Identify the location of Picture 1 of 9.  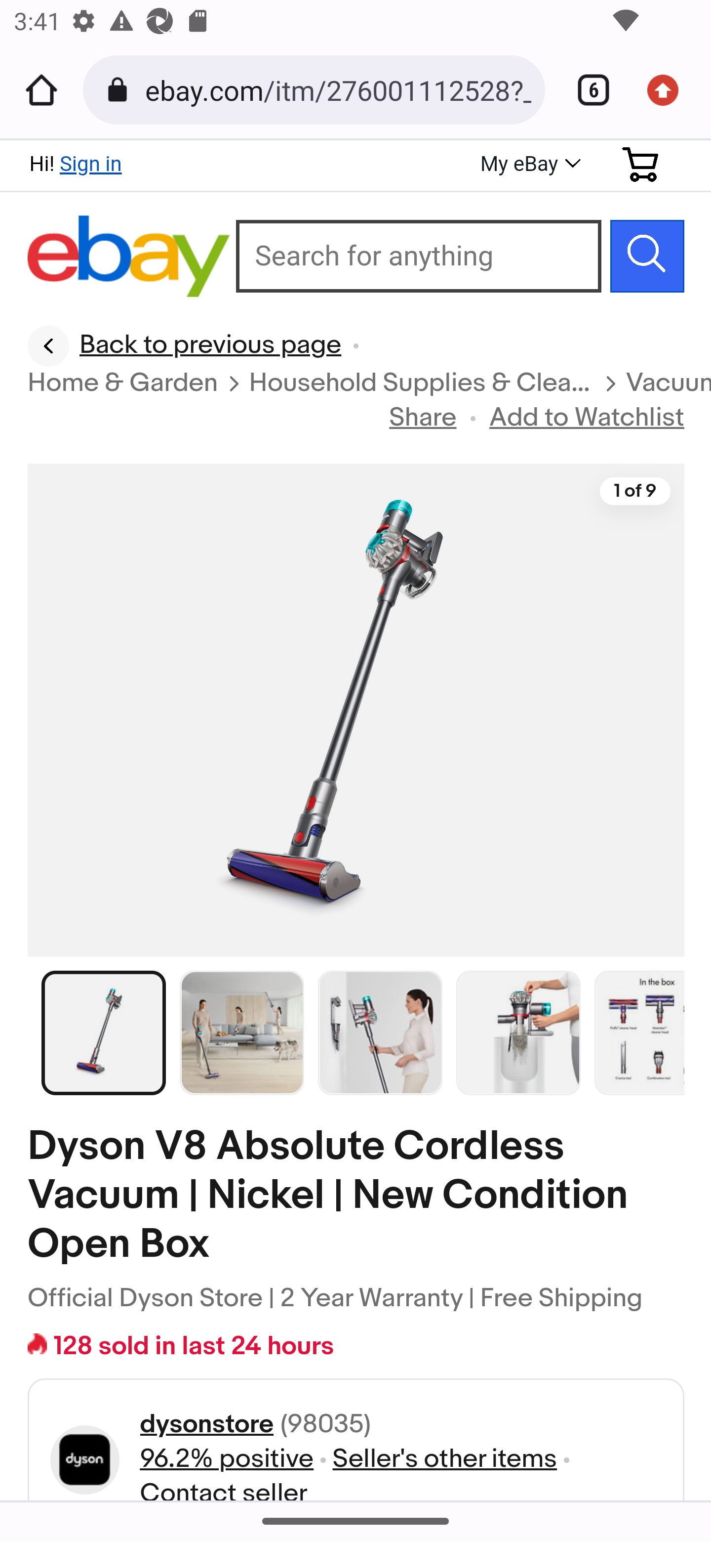
(104, 1032).